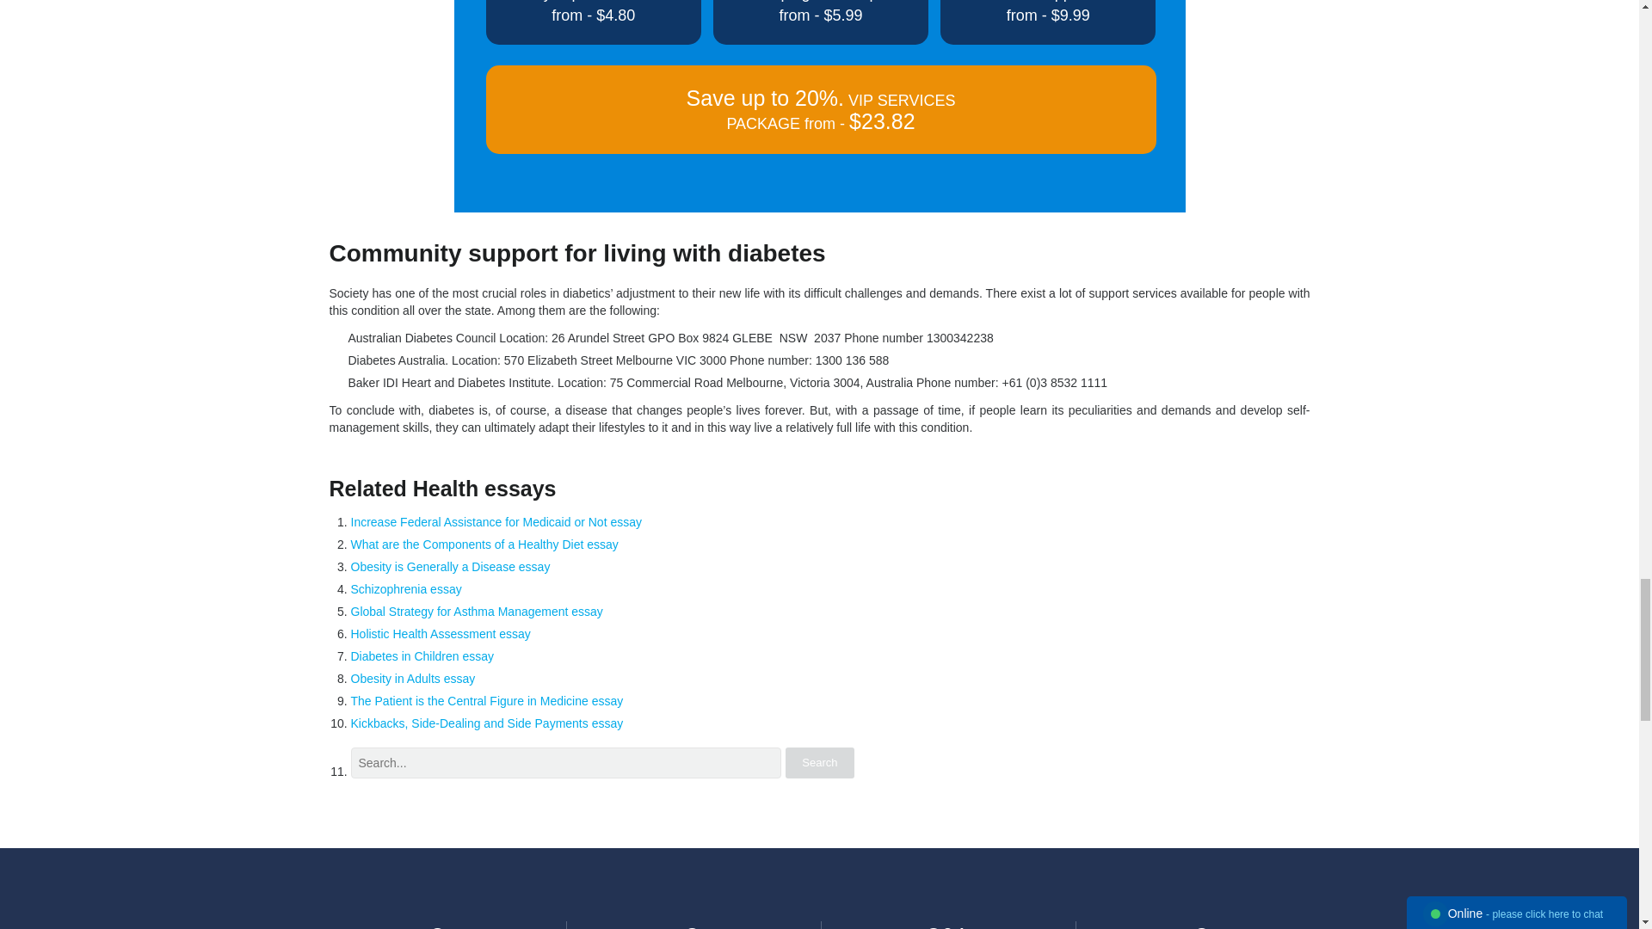  I want to click on Search, so click(819, 763).